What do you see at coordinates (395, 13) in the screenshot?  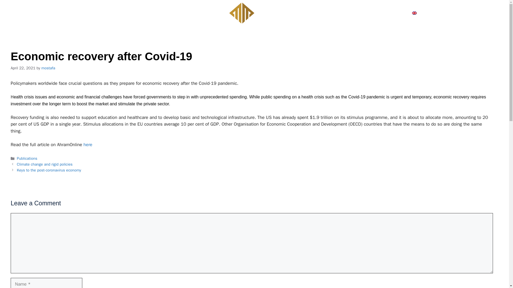 I see `Events` at bounding box center [395, 13].